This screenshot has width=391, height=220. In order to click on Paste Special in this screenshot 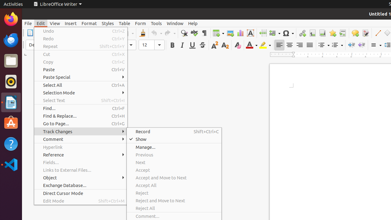, I will do `click(81, 77)`.